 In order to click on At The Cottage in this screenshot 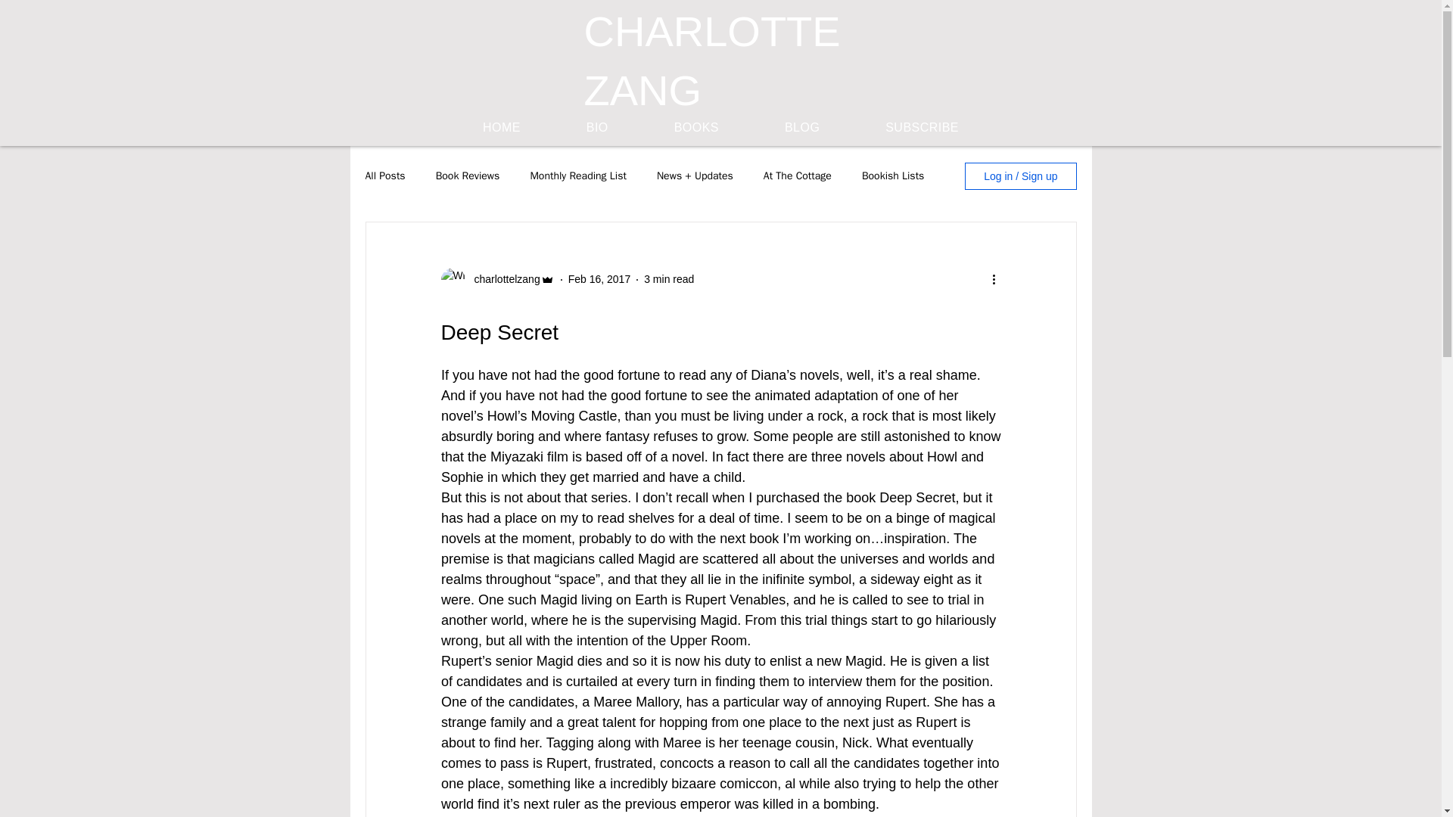, I will do `click(798, 176)`.